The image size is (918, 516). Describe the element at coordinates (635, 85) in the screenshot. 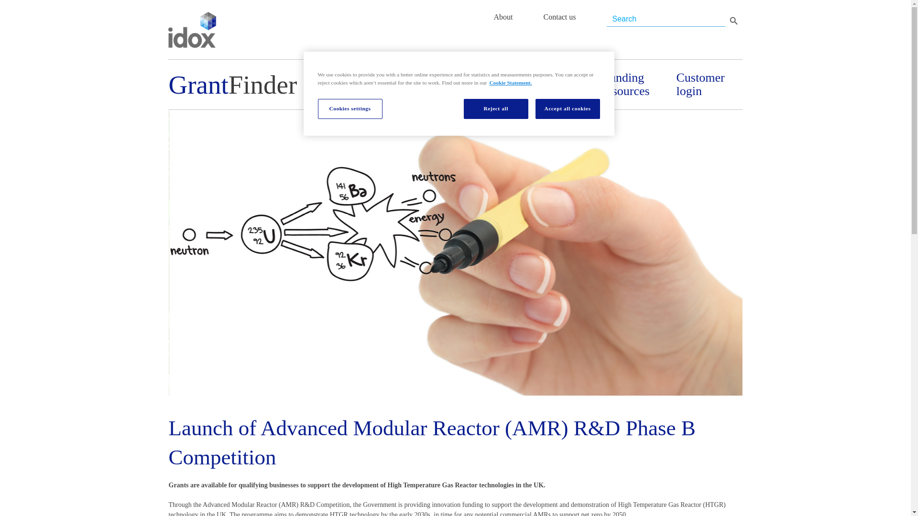

I see `Funding resources` at that location.